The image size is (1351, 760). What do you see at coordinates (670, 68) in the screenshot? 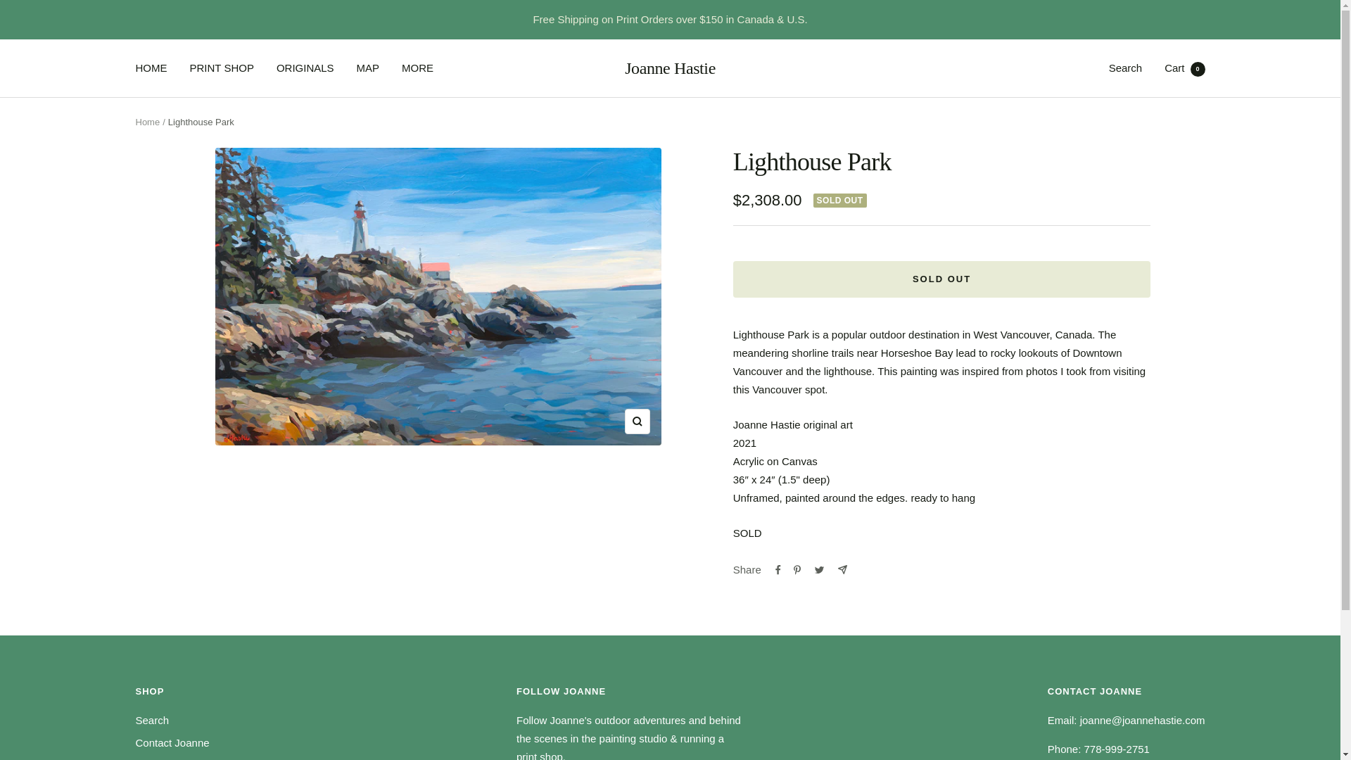
I see `Joanne Hastie` at bounding box center [670, 68].